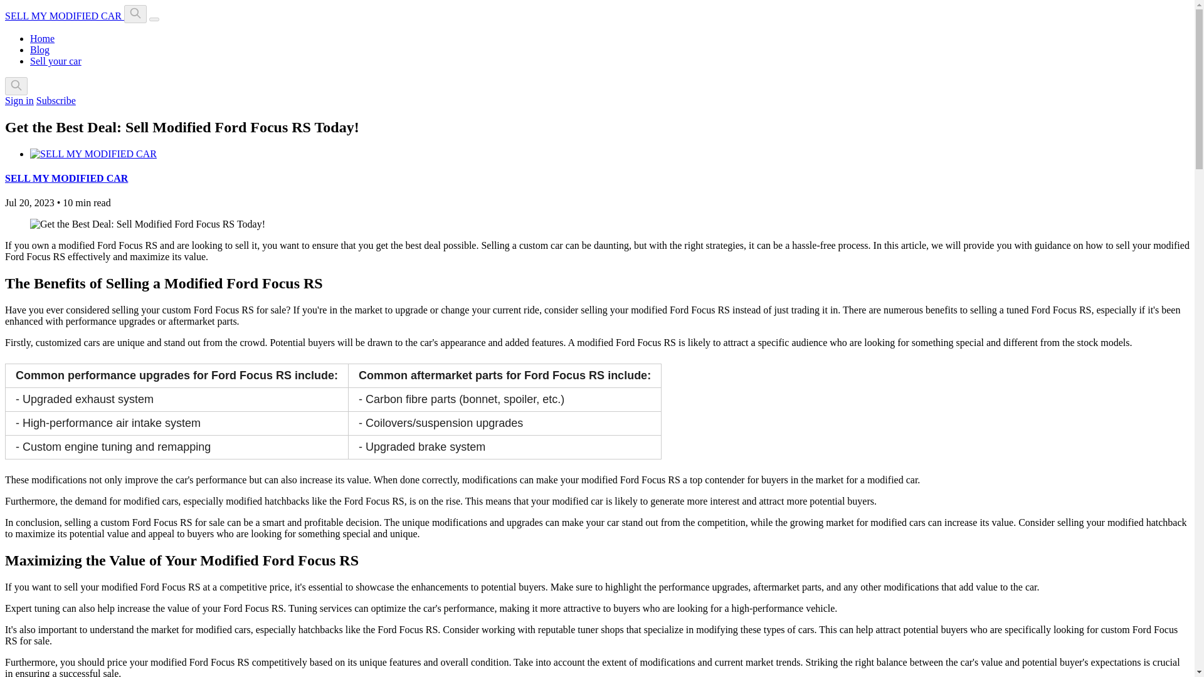 This screenshot has height=677, width=1204. What do you see at coordinates (42, 38) in the screenshot?
I see `Home` at bounding box center [42, 38].